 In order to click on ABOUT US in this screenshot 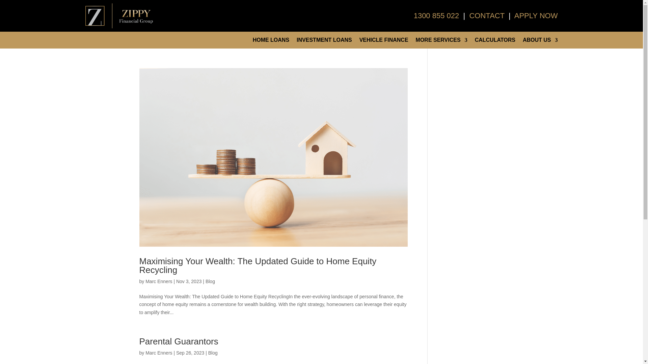, I will do `click(540, 41)`.